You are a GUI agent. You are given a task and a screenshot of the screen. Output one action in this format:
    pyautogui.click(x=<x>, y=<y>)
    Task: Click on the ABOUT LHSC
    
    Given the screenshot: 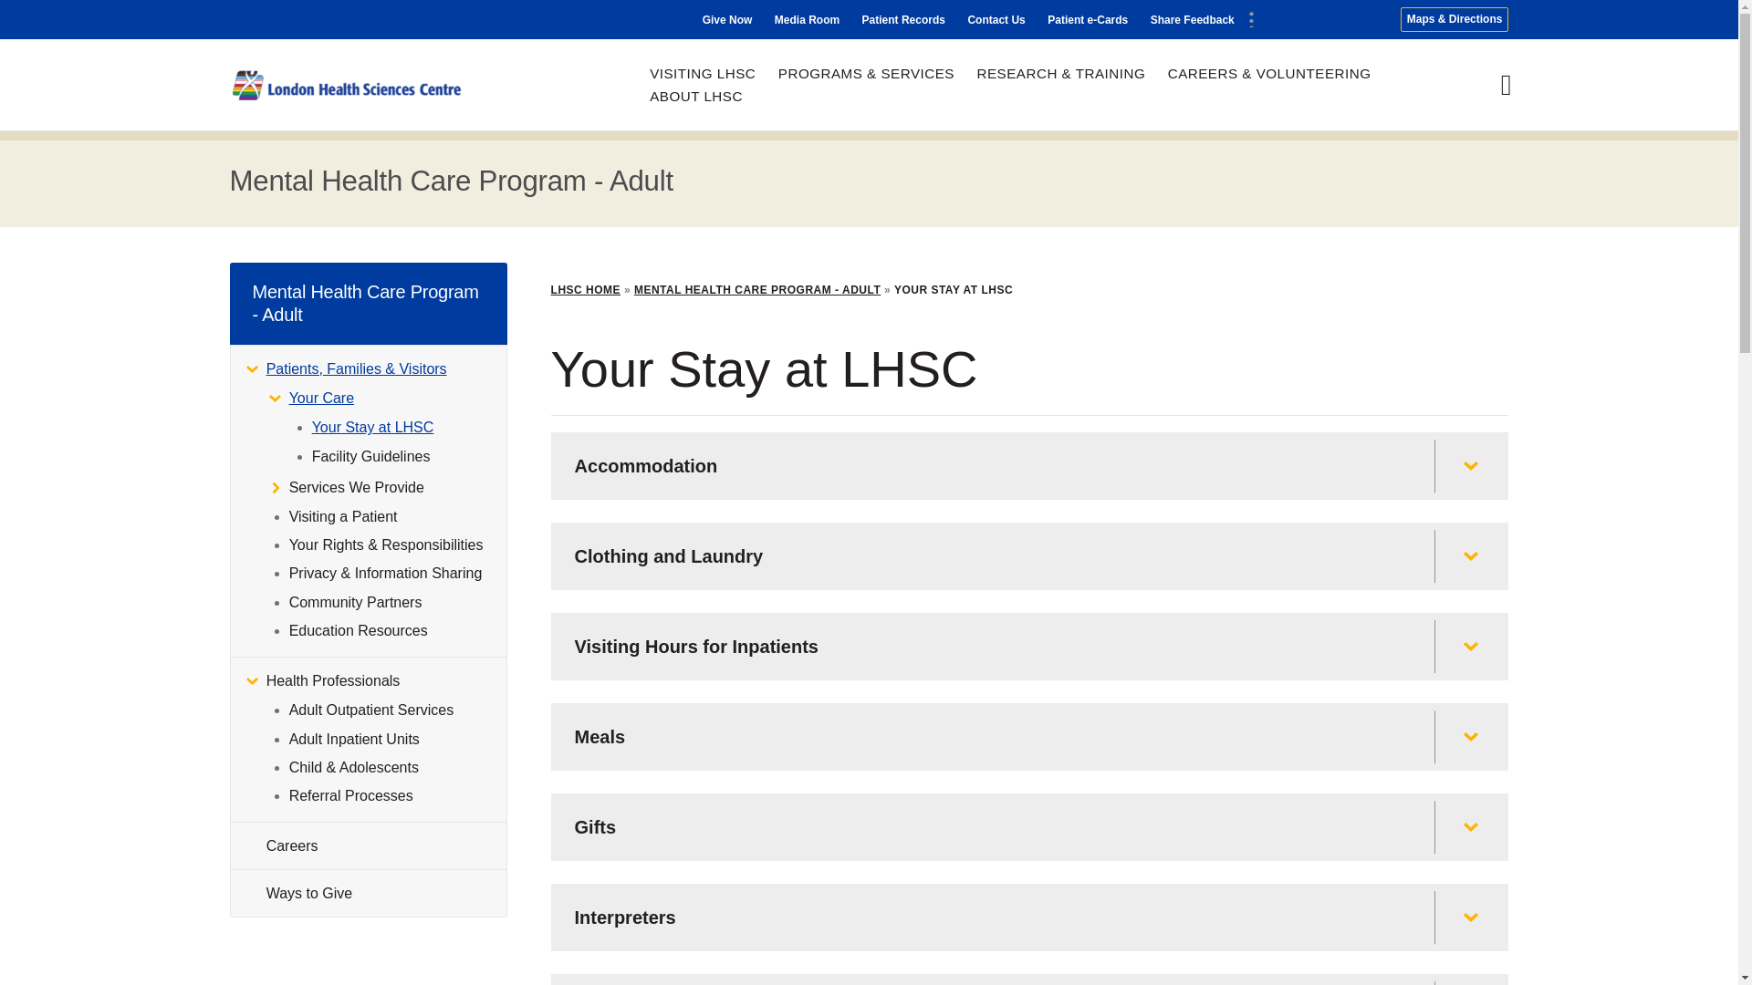 What is the action you would take?
    pyautogui.click(x=696, y=97)
    